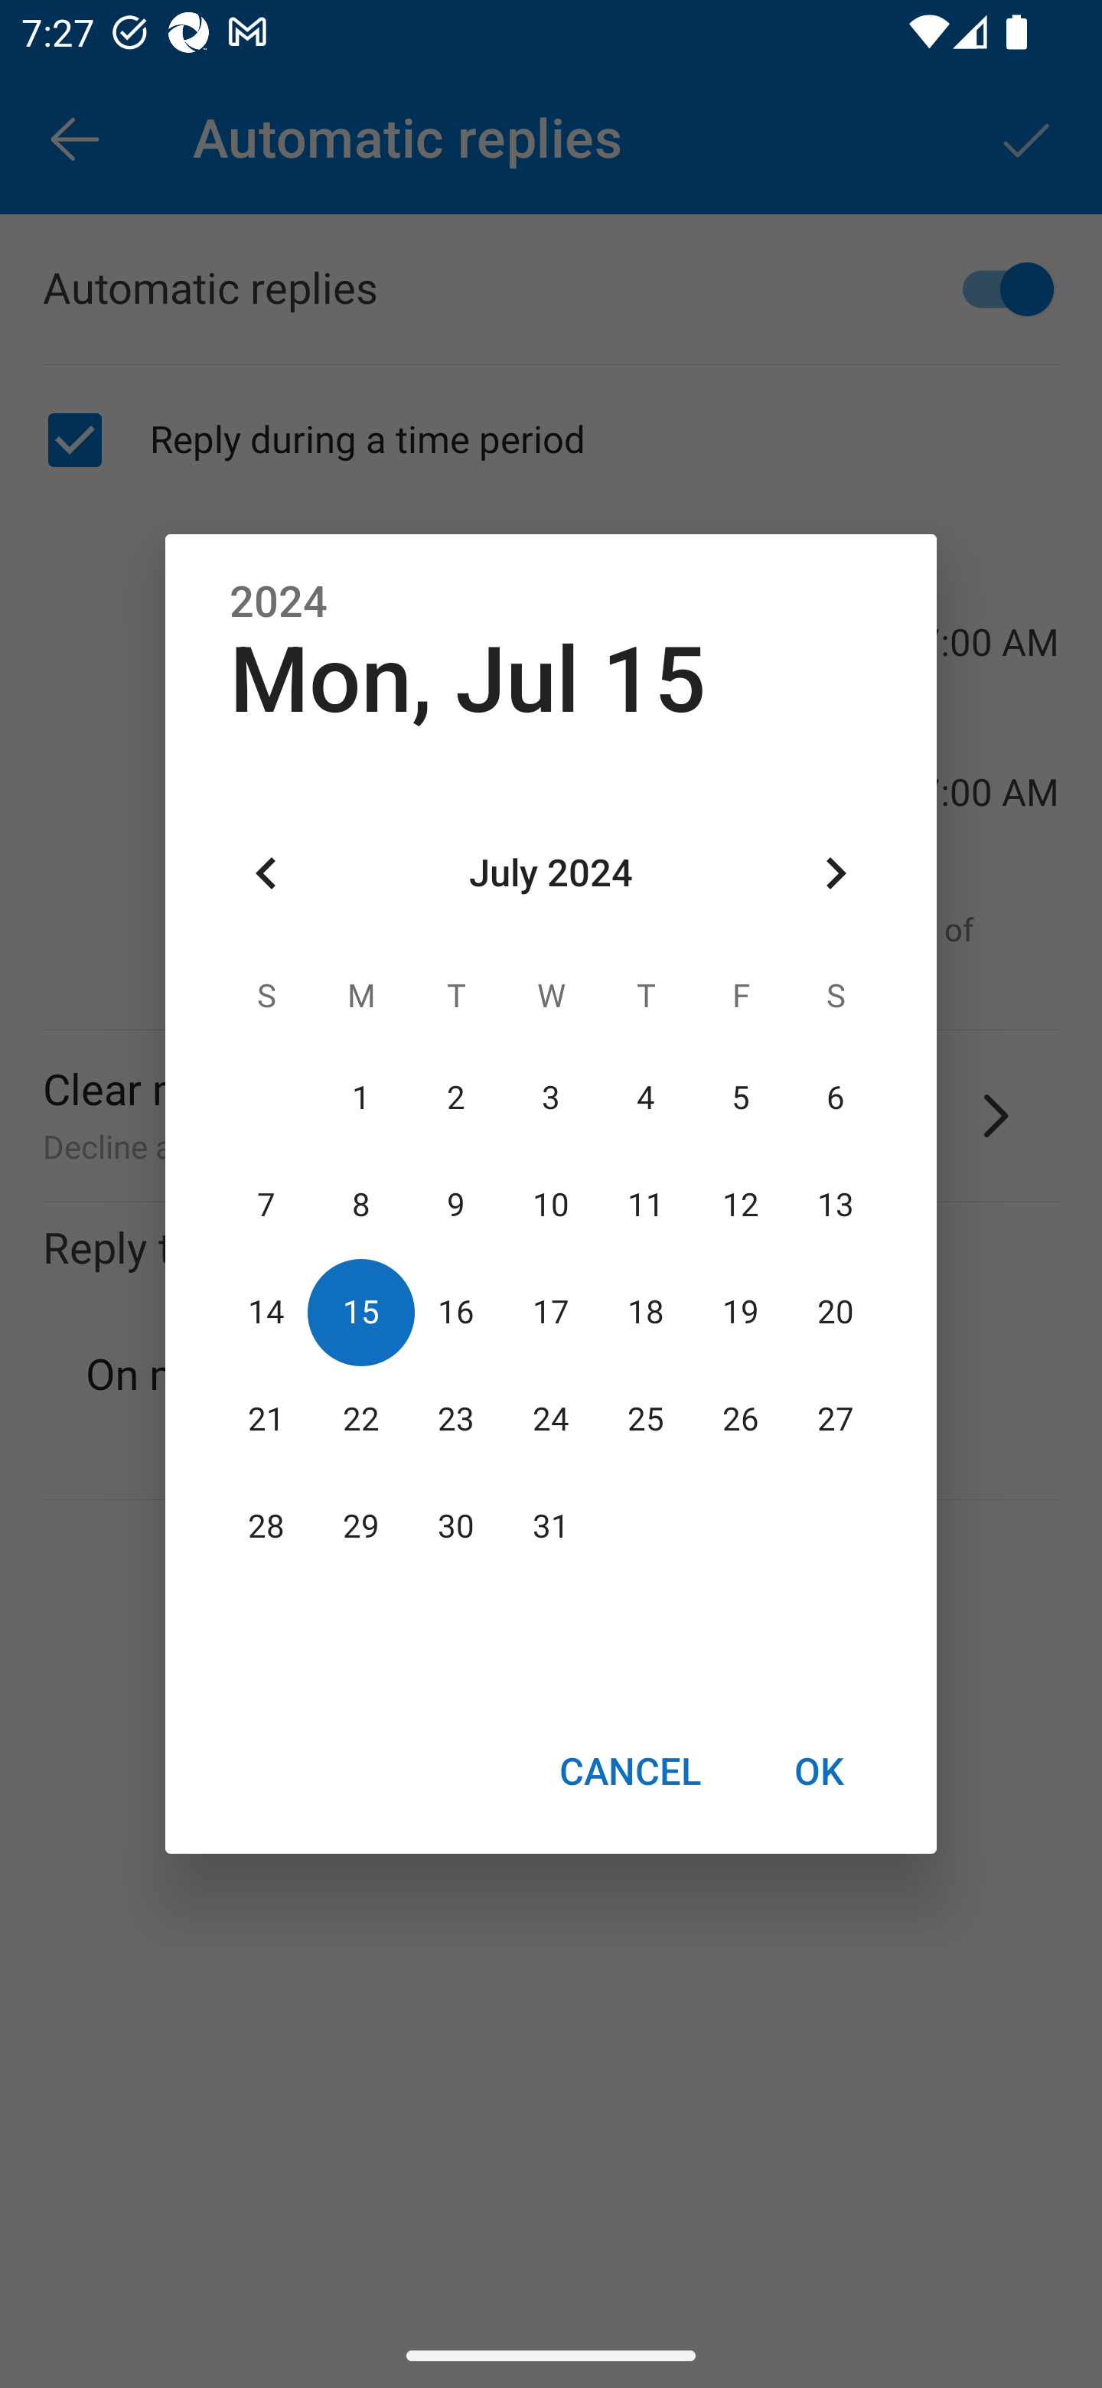 This screenshot has width=1102, height=2388. Describe the element at coordinates (468, 680) in the screenshot. I see `Mon, Jul 15` at that location.